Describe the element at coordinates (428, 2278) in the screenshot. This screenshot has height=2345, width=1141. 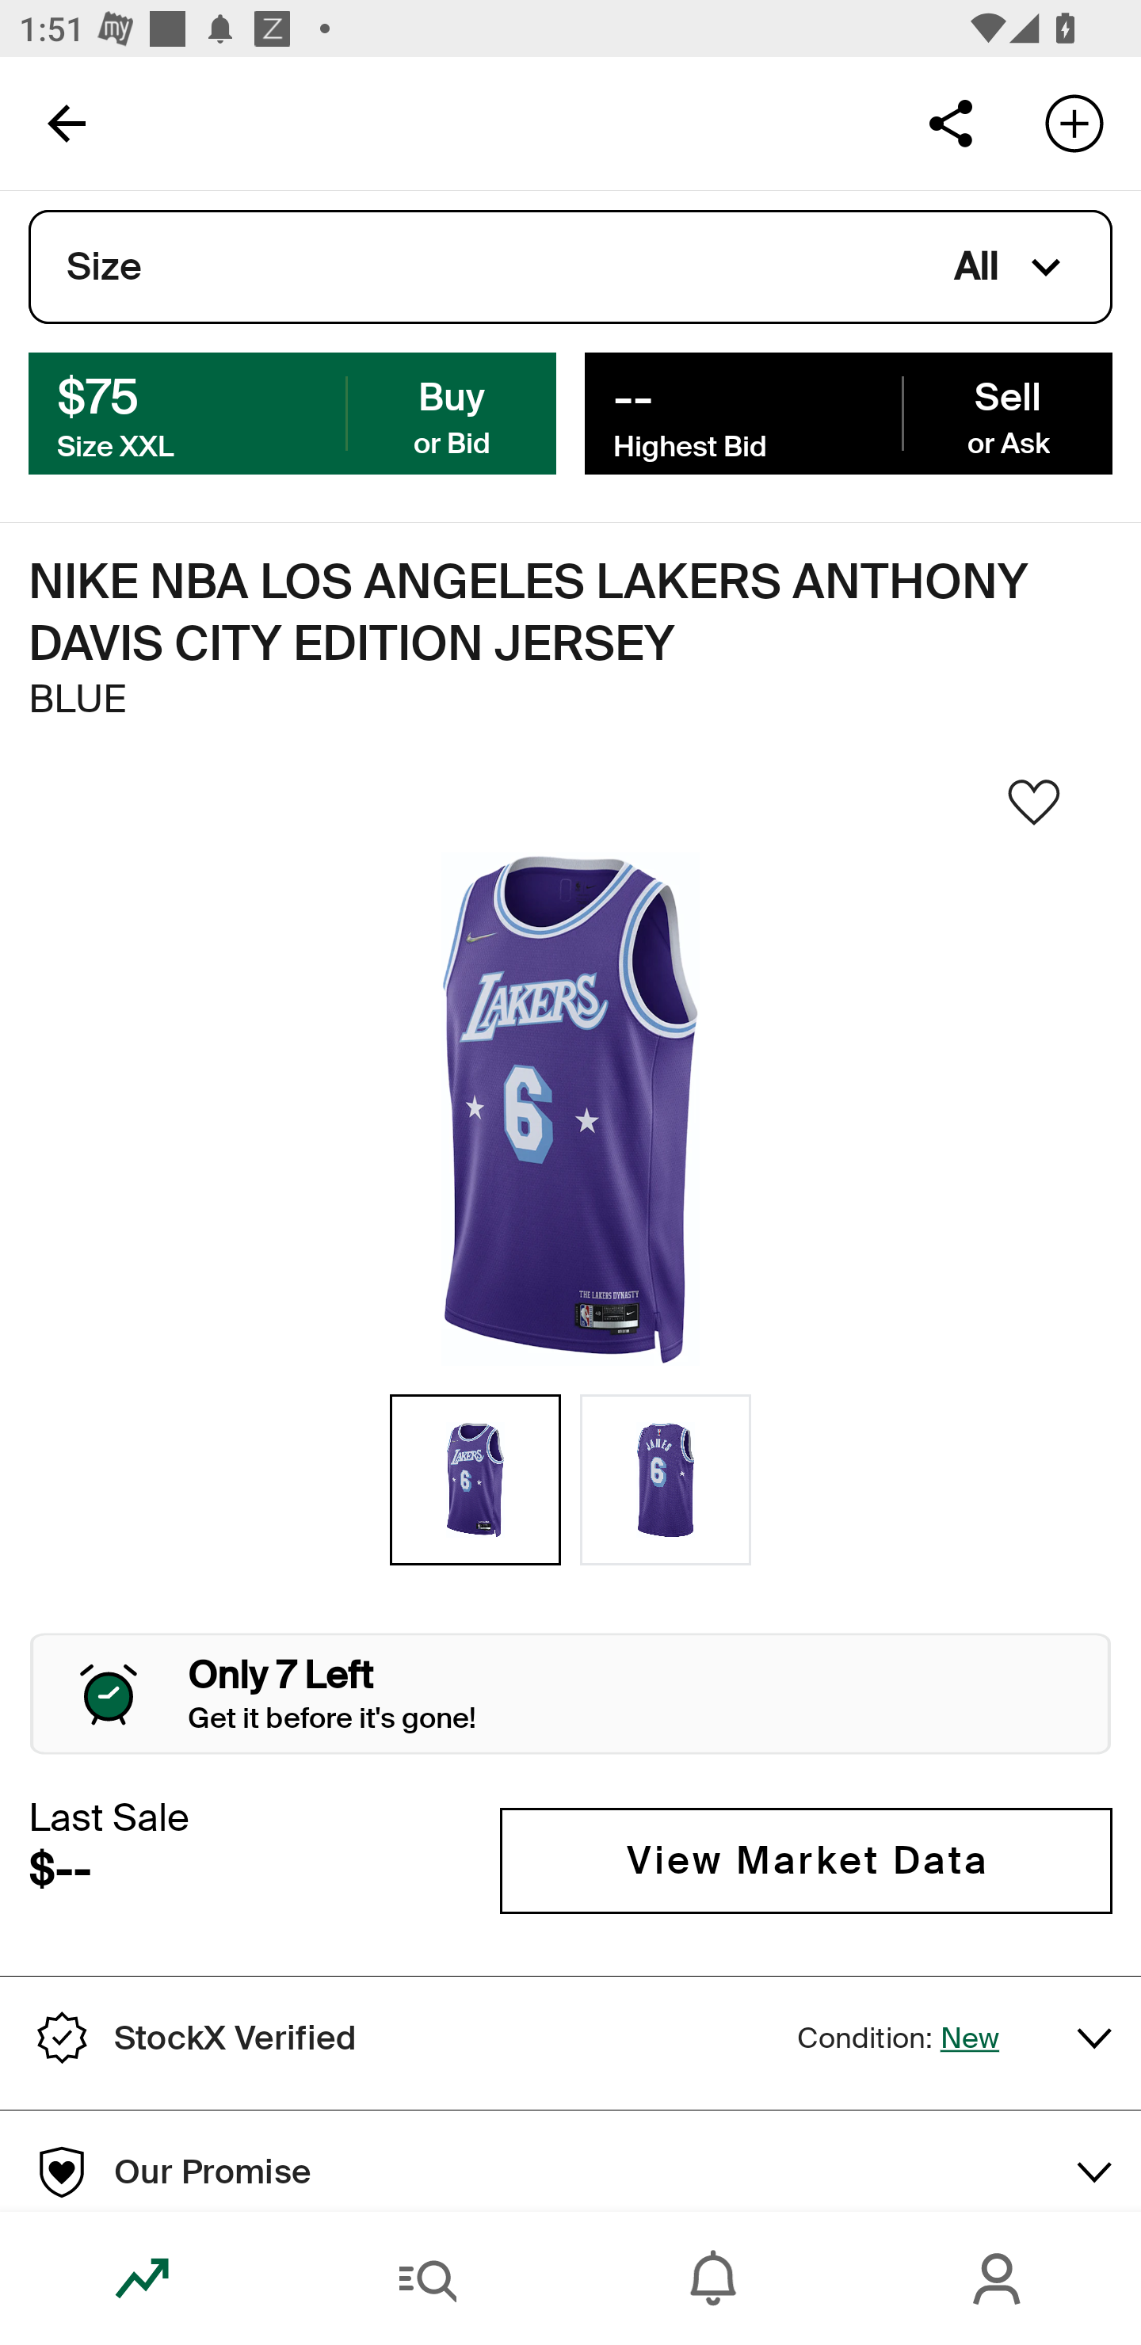
I see `Search` at that location.